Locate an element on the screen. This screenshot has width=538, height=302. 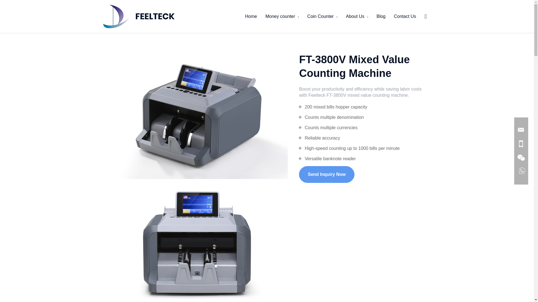
Money counter is located at coordinates (282, 16).